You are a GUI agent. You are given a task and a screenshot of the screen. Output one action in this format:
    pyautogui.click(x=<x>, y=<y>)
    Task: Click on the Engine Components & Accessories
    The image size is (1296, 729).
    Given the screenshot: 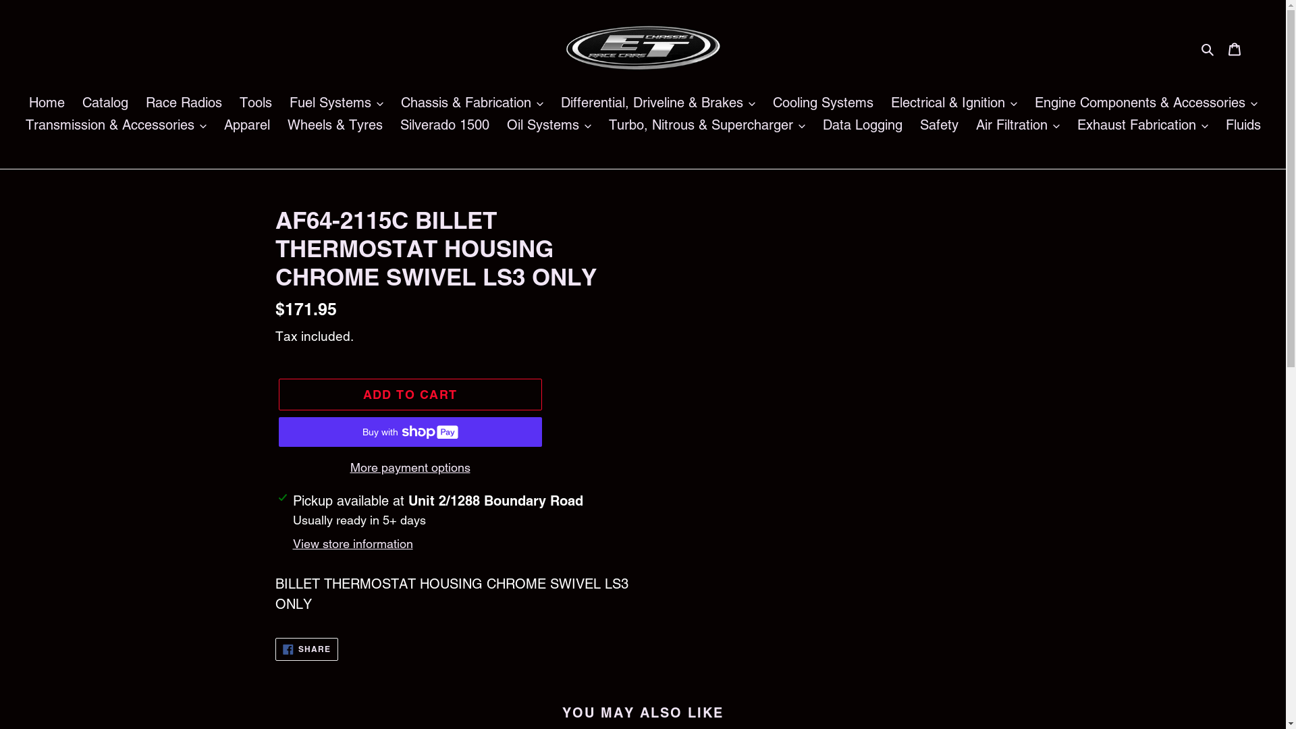 What is the action you would take?
    pyautogui.click(x=1145, y=104)
    